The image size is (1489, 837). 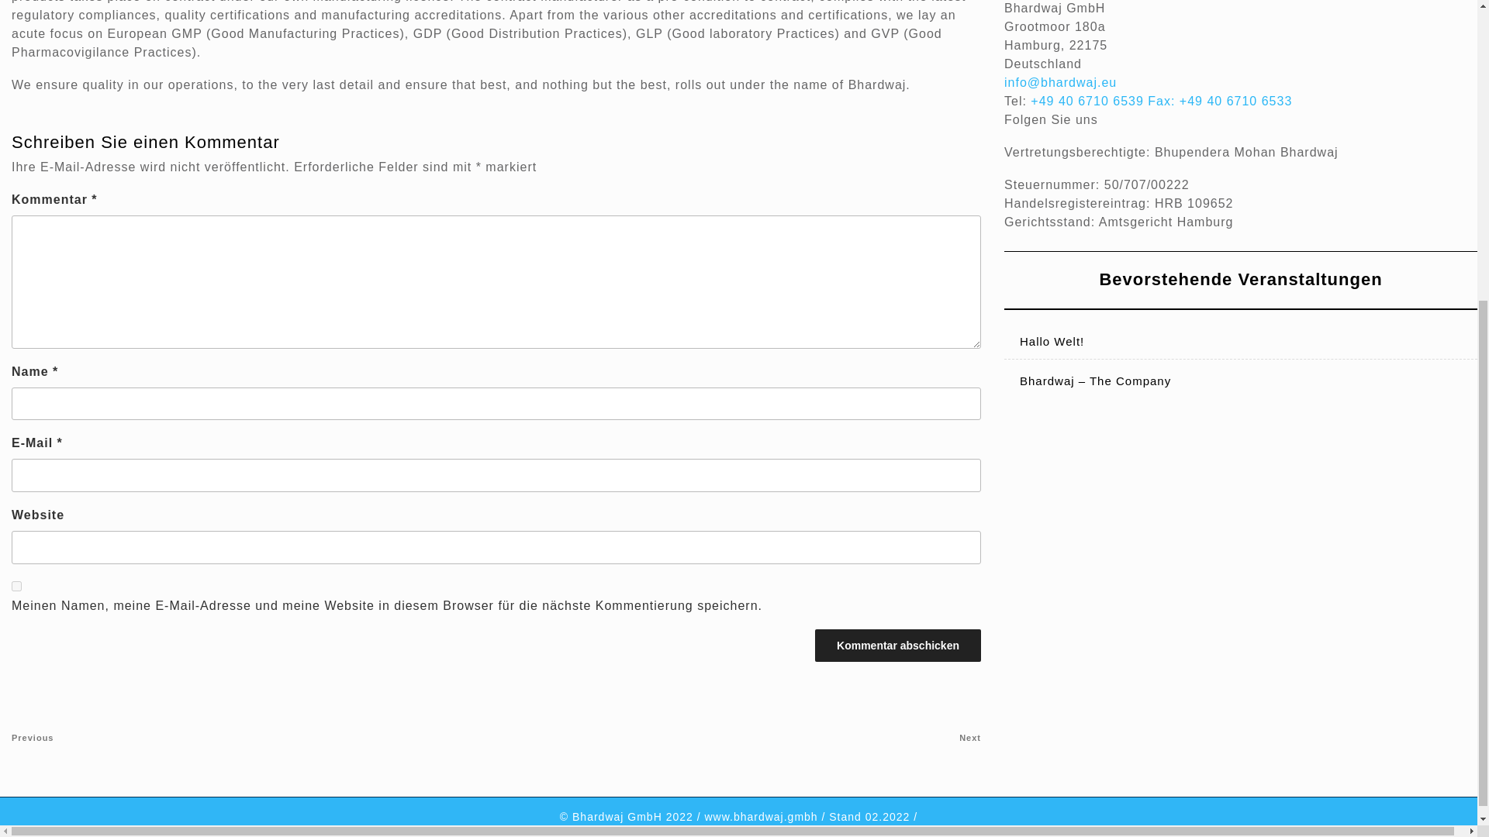 What do you see at coordinates (898, 646) in the screenshot?
I see `Kommentar abschicken` at bounding box center [898, 646].